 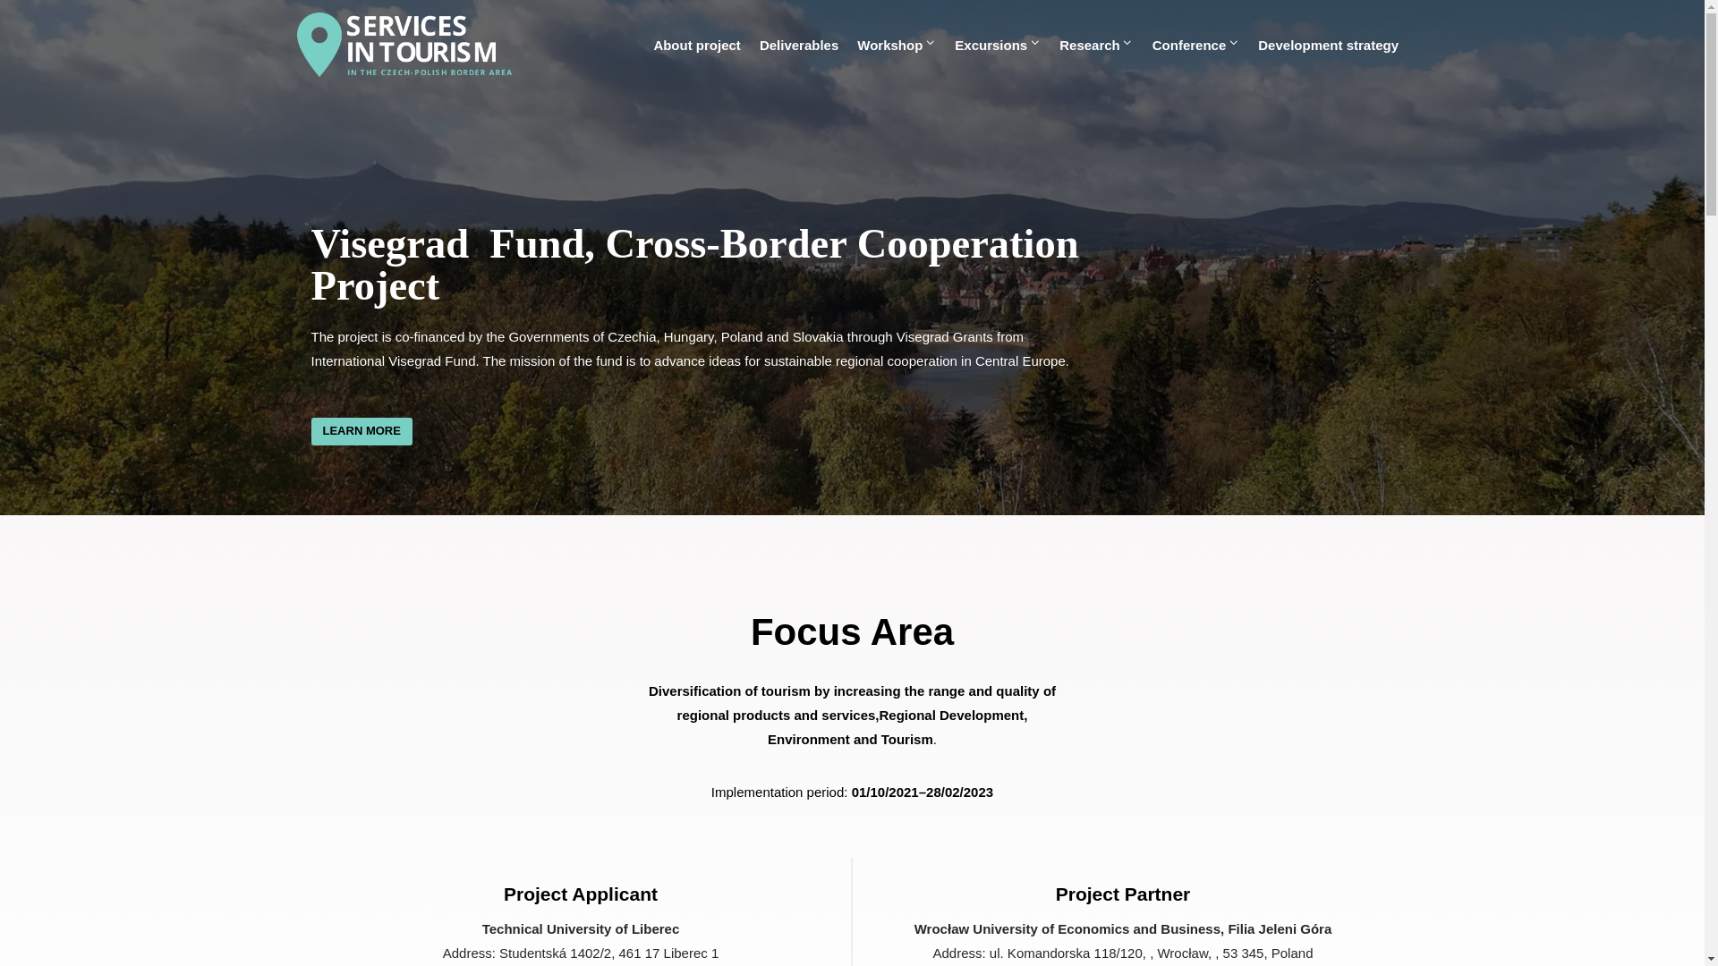 What do you see at coordinates (897, 45) in the screenshot?
I see `Workshop` at bounding box center [897, 45].